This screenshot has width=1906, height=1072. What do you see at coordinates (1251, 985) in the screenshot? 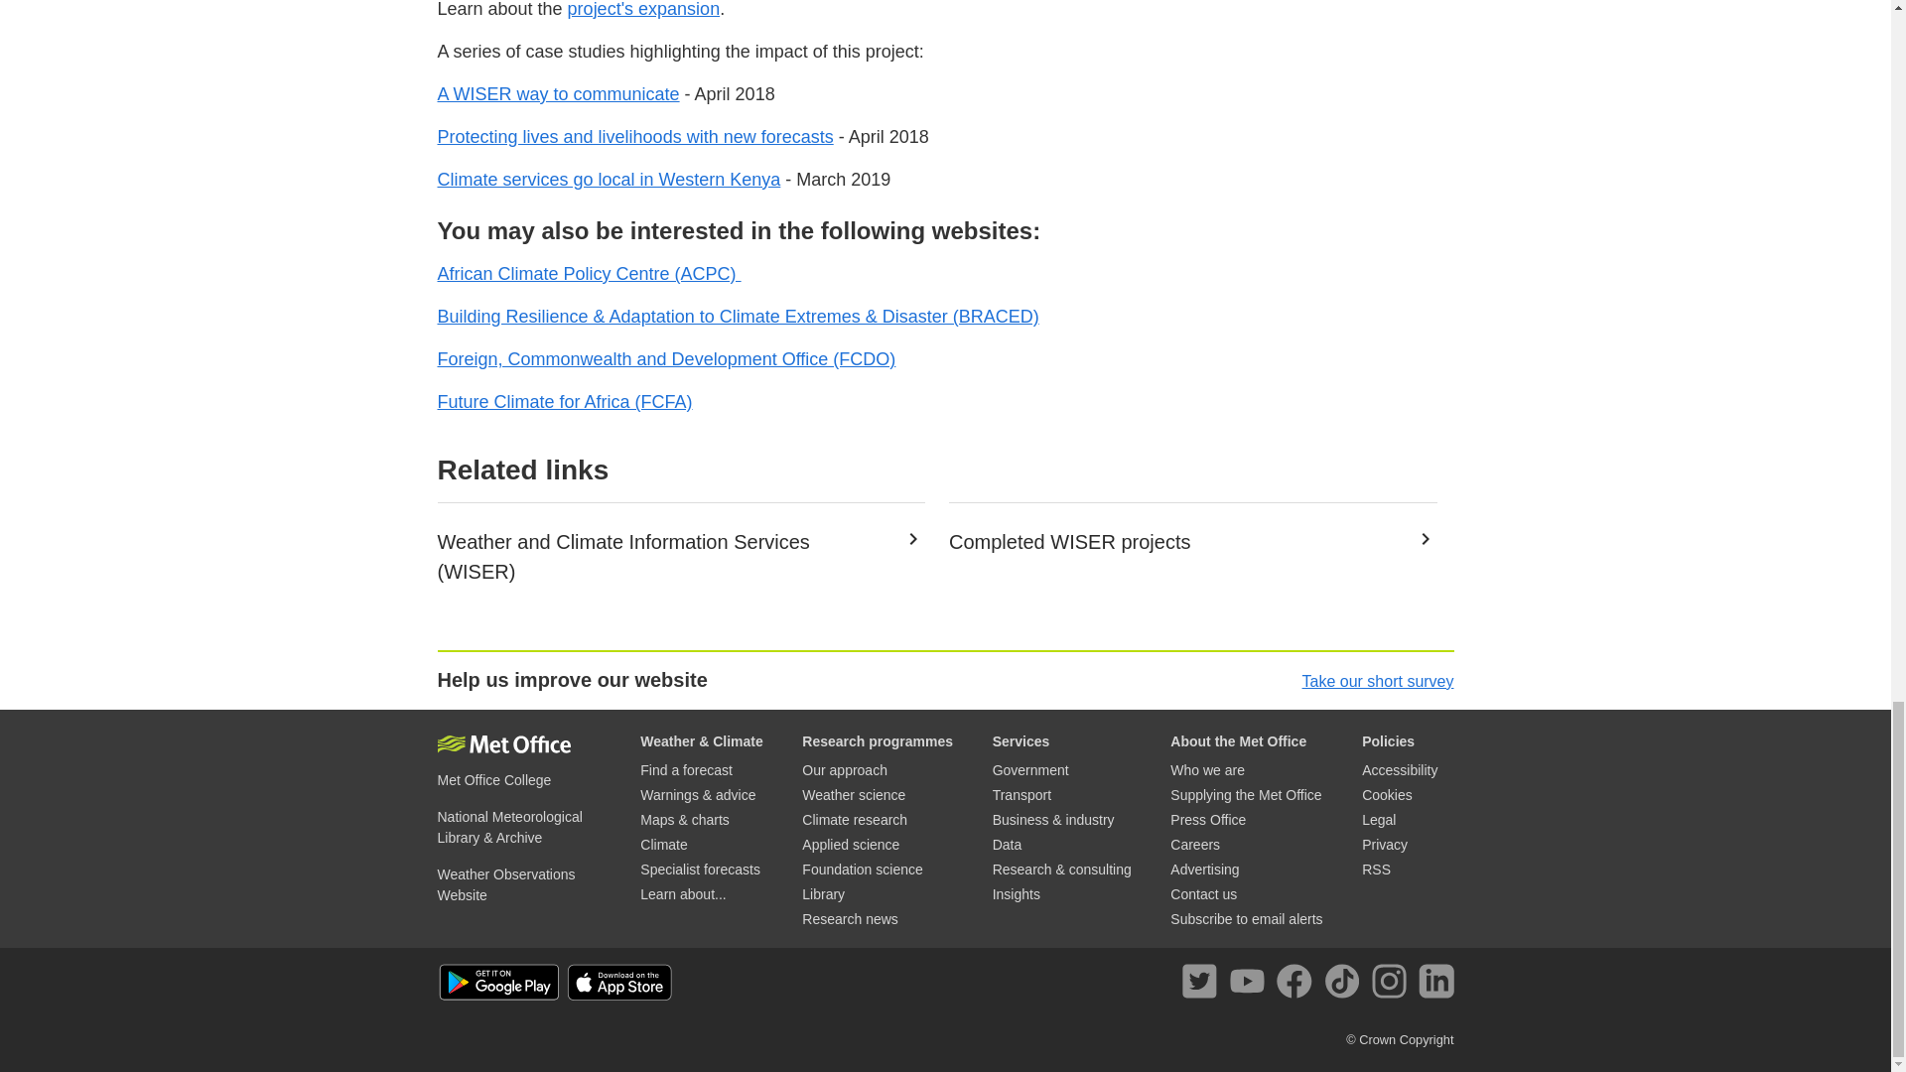
I see `Follow us on Youtube` at bounding box center [1251, 985].